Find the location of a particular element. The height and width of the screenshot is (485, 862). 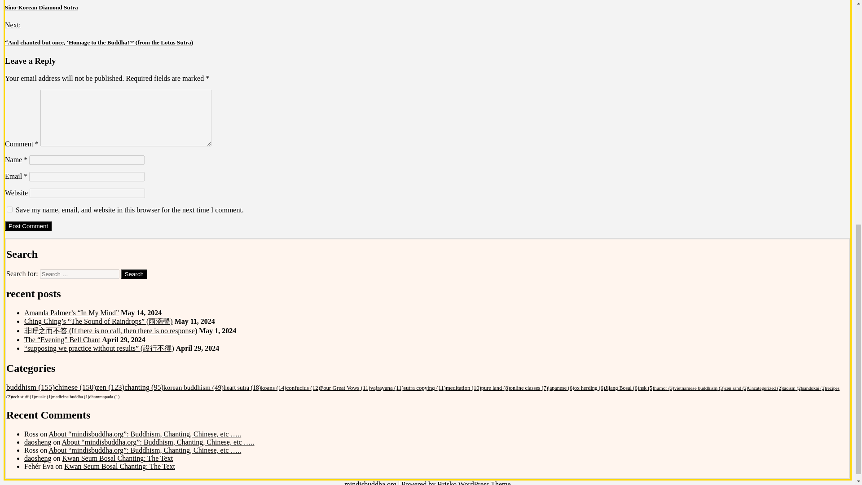

Search is located at coordinates (134, 274).